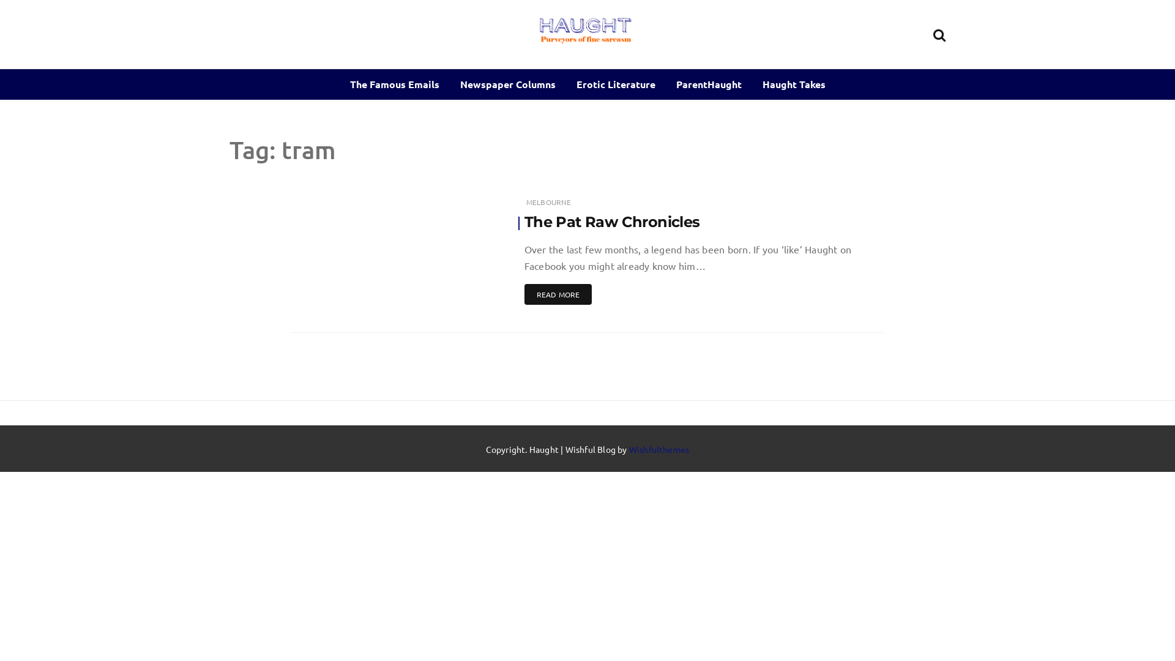 The height and width of the screenshot is (661, 1175). What do you see at coordinates (558, 294) in the screenshot?
I see `READ MORE` at bounding box center [558, 294].